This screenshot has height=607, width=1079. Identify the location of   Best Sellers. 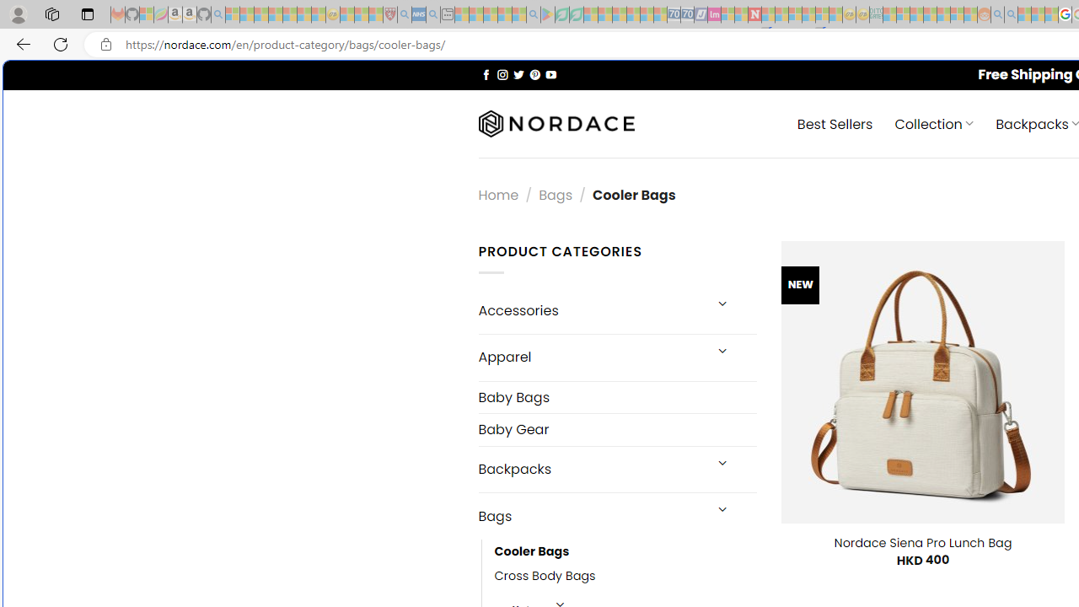
(835, 123).